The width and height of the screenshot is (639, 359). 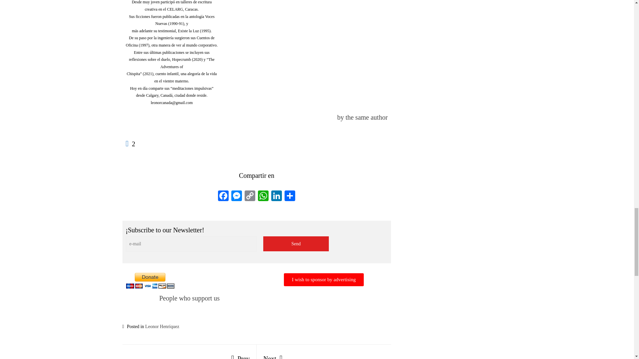 I want to click on by the same author, so click(x=362, y=117).